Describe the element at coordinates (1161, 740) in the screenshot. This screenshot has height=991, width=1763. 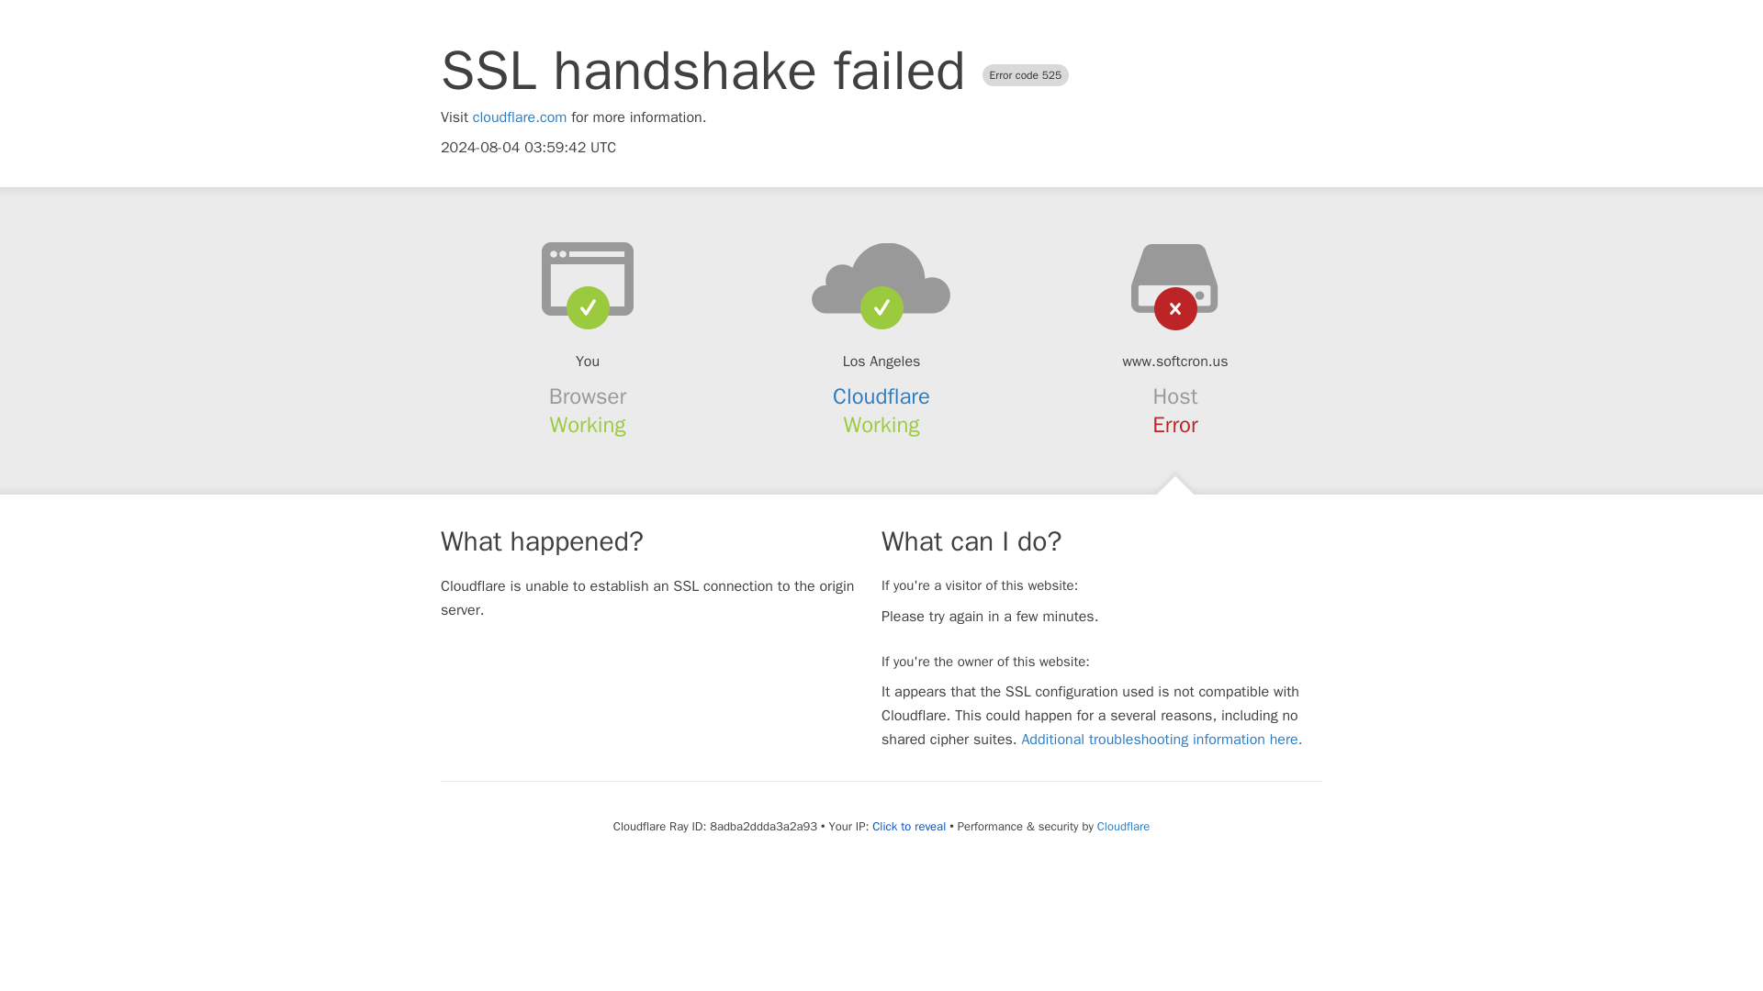
I see `Additional troubleshooting information here.` at that location.